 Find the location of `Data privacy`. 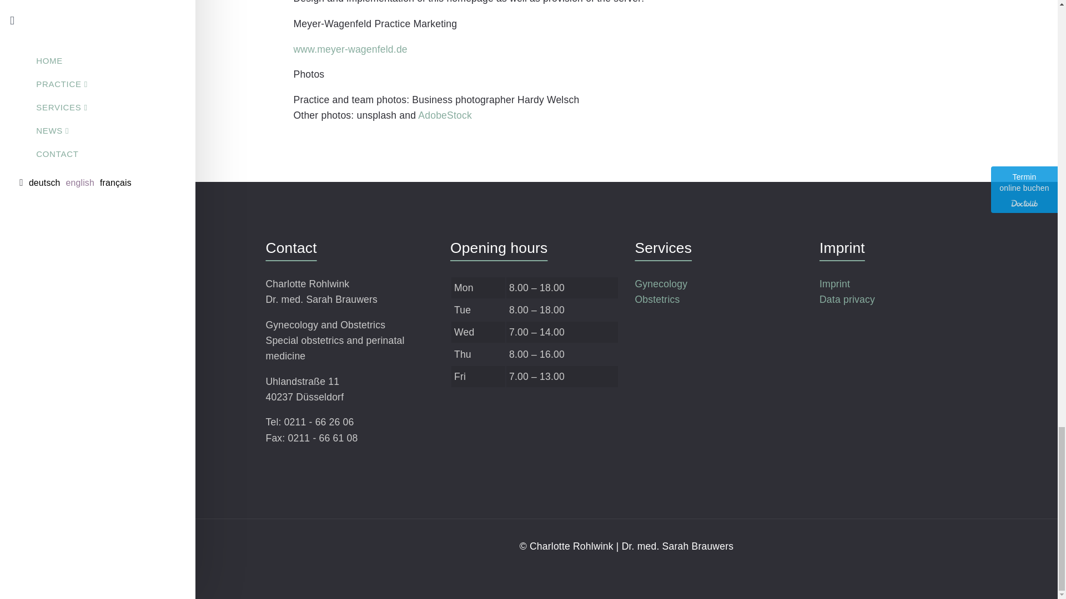

Data privacy is located at coordinates (847, 299).